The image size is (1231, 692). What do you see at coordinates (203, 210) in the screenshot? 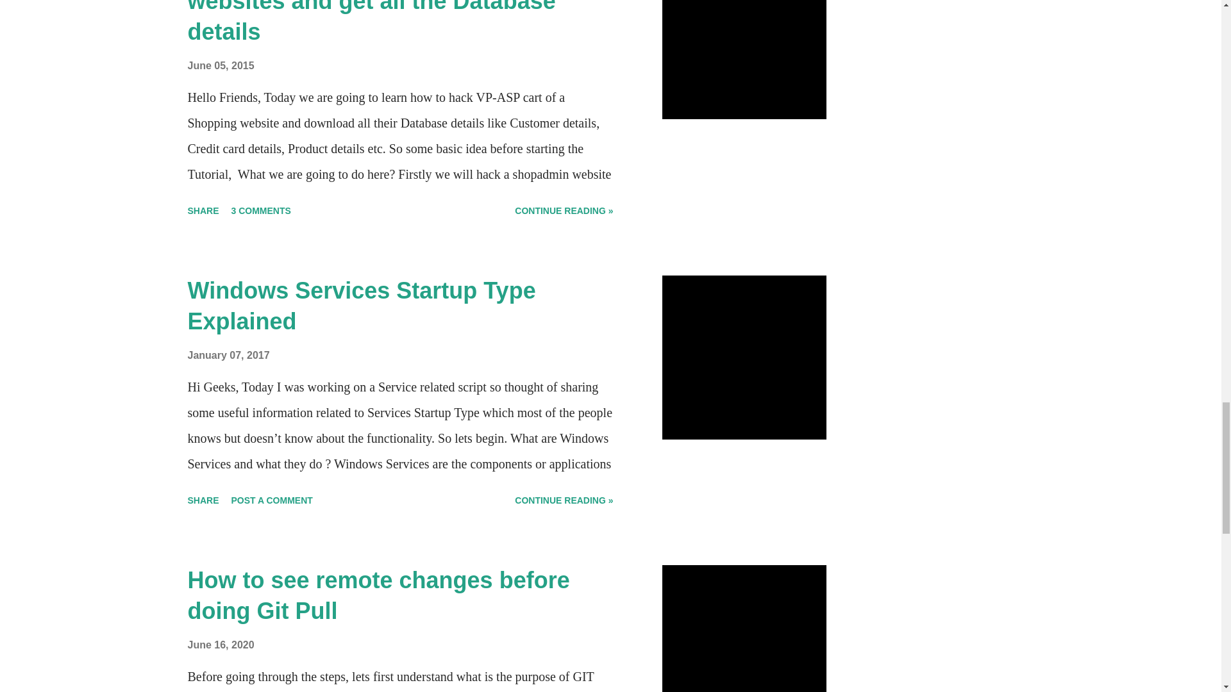
I see `SHARE` at bounding box center [203, 210].